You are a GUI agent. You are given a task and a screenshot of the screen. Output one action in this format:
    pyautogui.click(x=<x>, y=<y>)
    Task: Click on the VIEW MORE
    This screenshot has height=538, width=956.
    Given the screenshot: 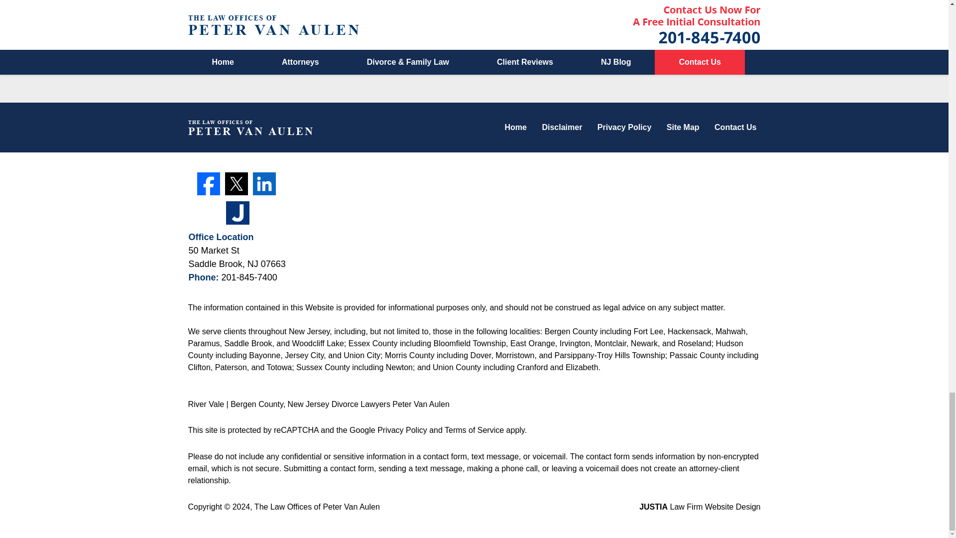 What is the action you would take?
    pyautogui.click(x=474, y=8)
    